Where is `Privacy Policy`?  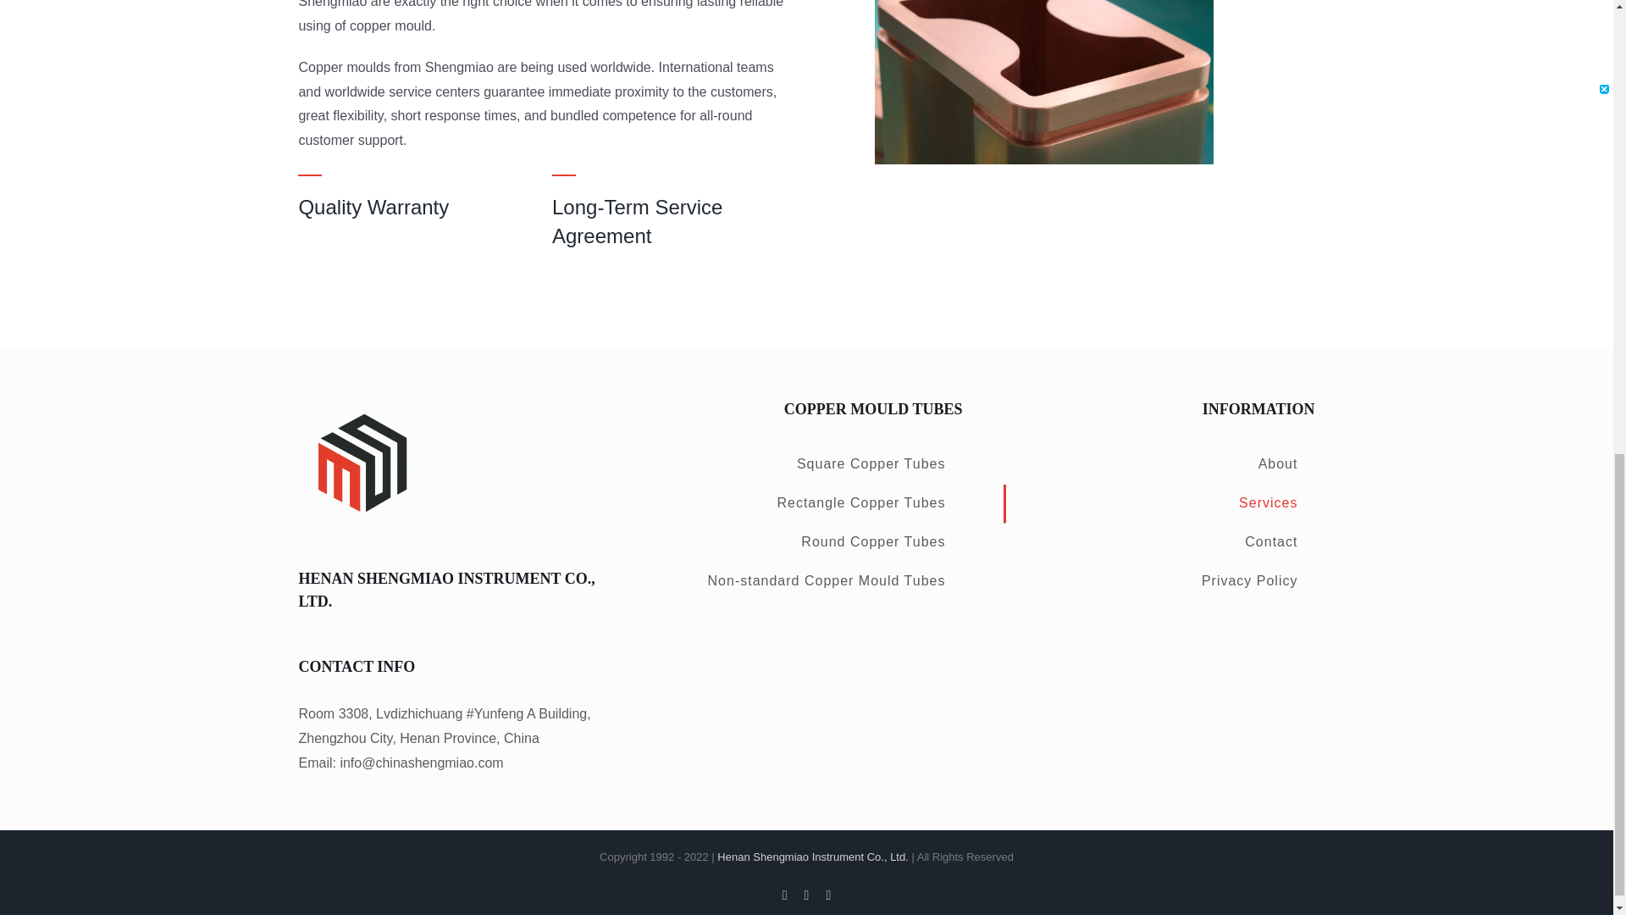
Privacy Policy is located at coordinates (1159, 581).